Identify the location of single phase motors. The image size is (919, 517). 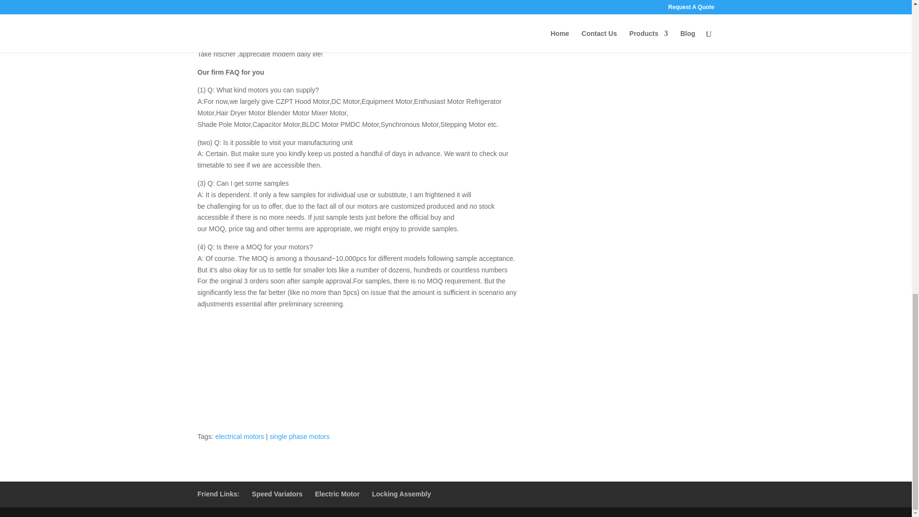
(299, 437).